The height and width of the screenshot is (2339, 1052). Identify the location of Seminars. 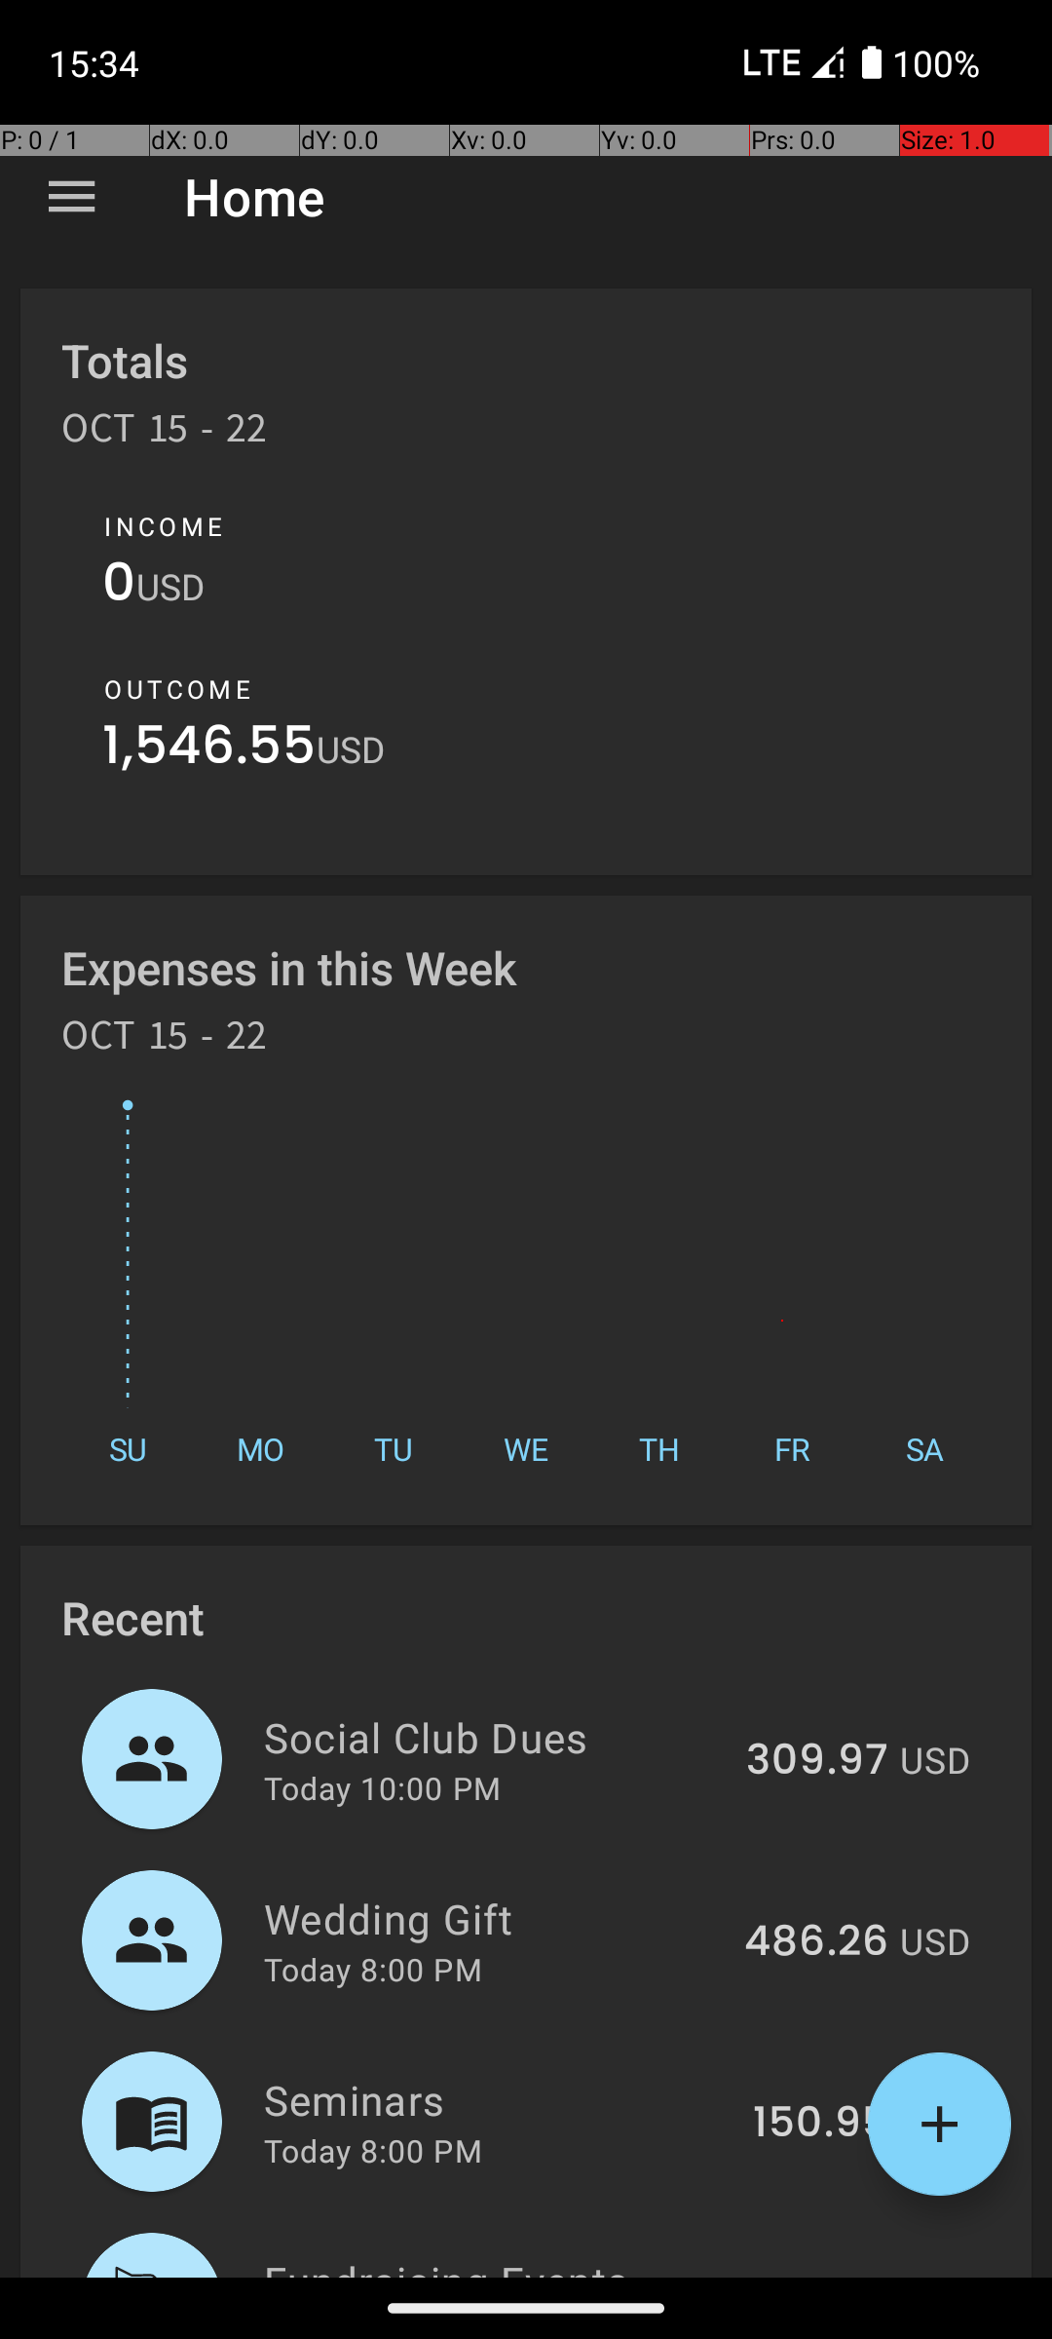
(497, 2099).